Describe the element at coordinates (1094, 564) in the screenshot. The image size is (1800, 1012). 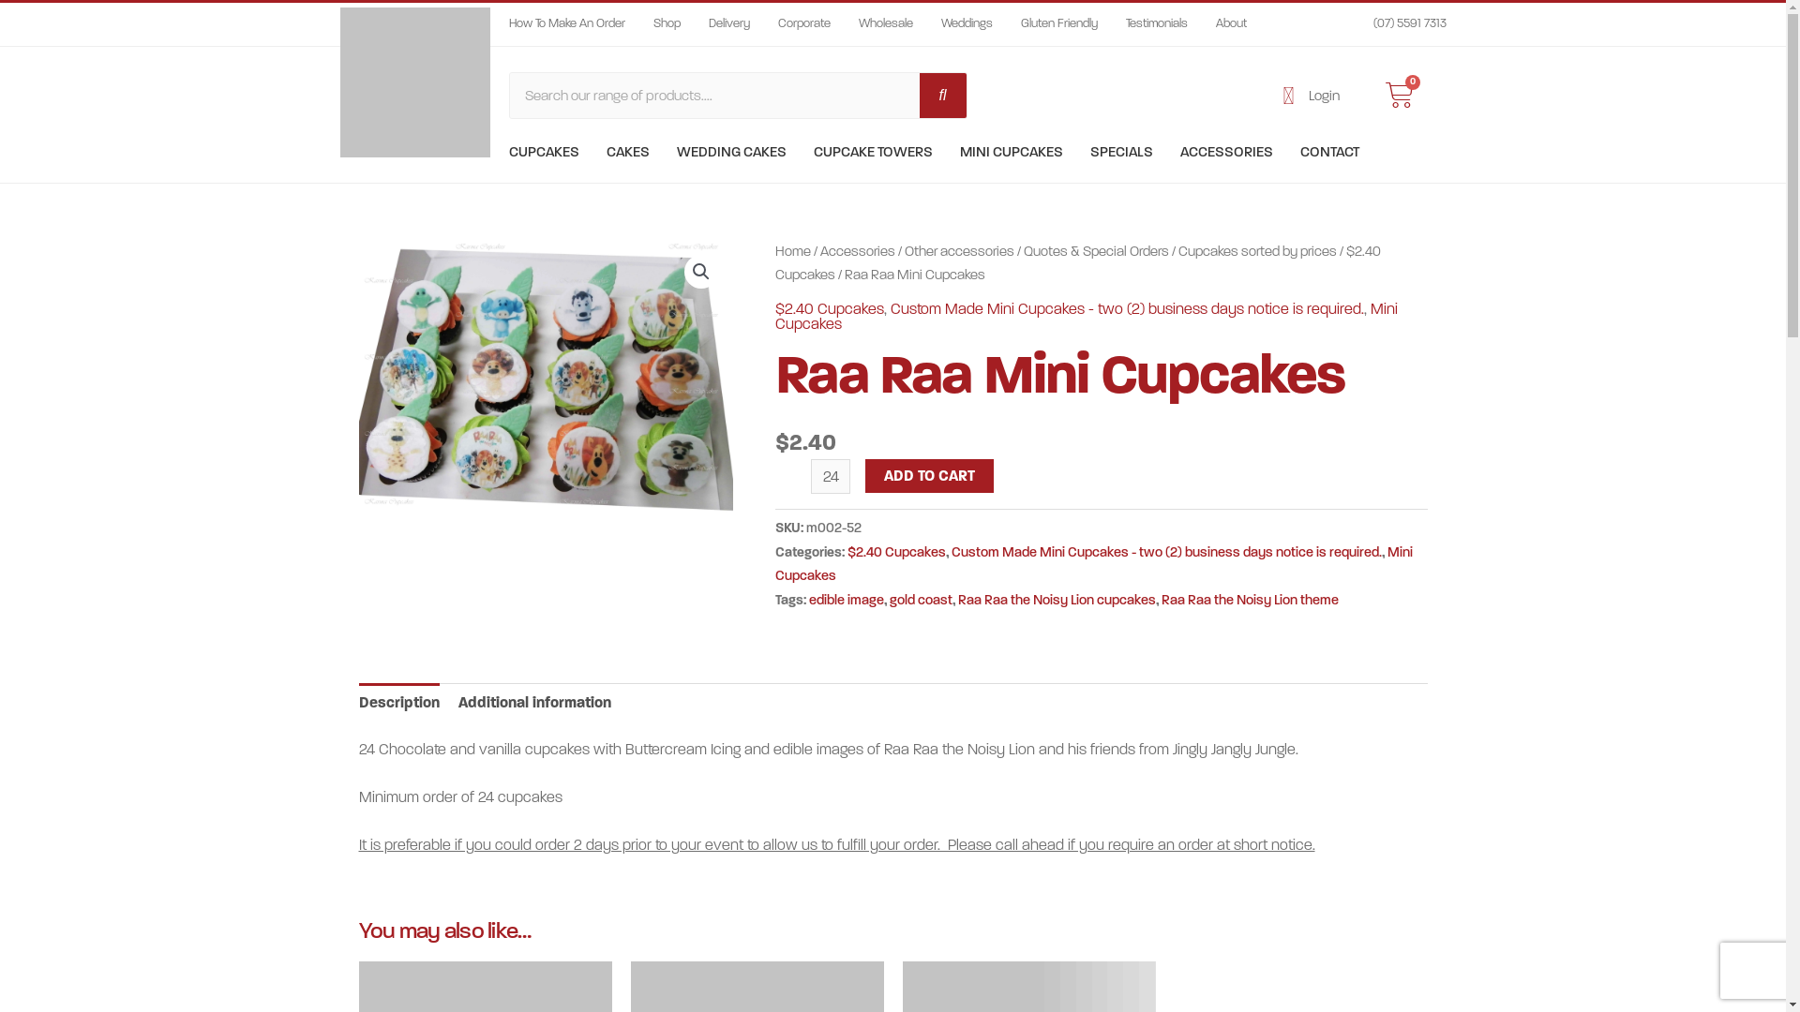
I see `Mini Cupcakes` at that location.